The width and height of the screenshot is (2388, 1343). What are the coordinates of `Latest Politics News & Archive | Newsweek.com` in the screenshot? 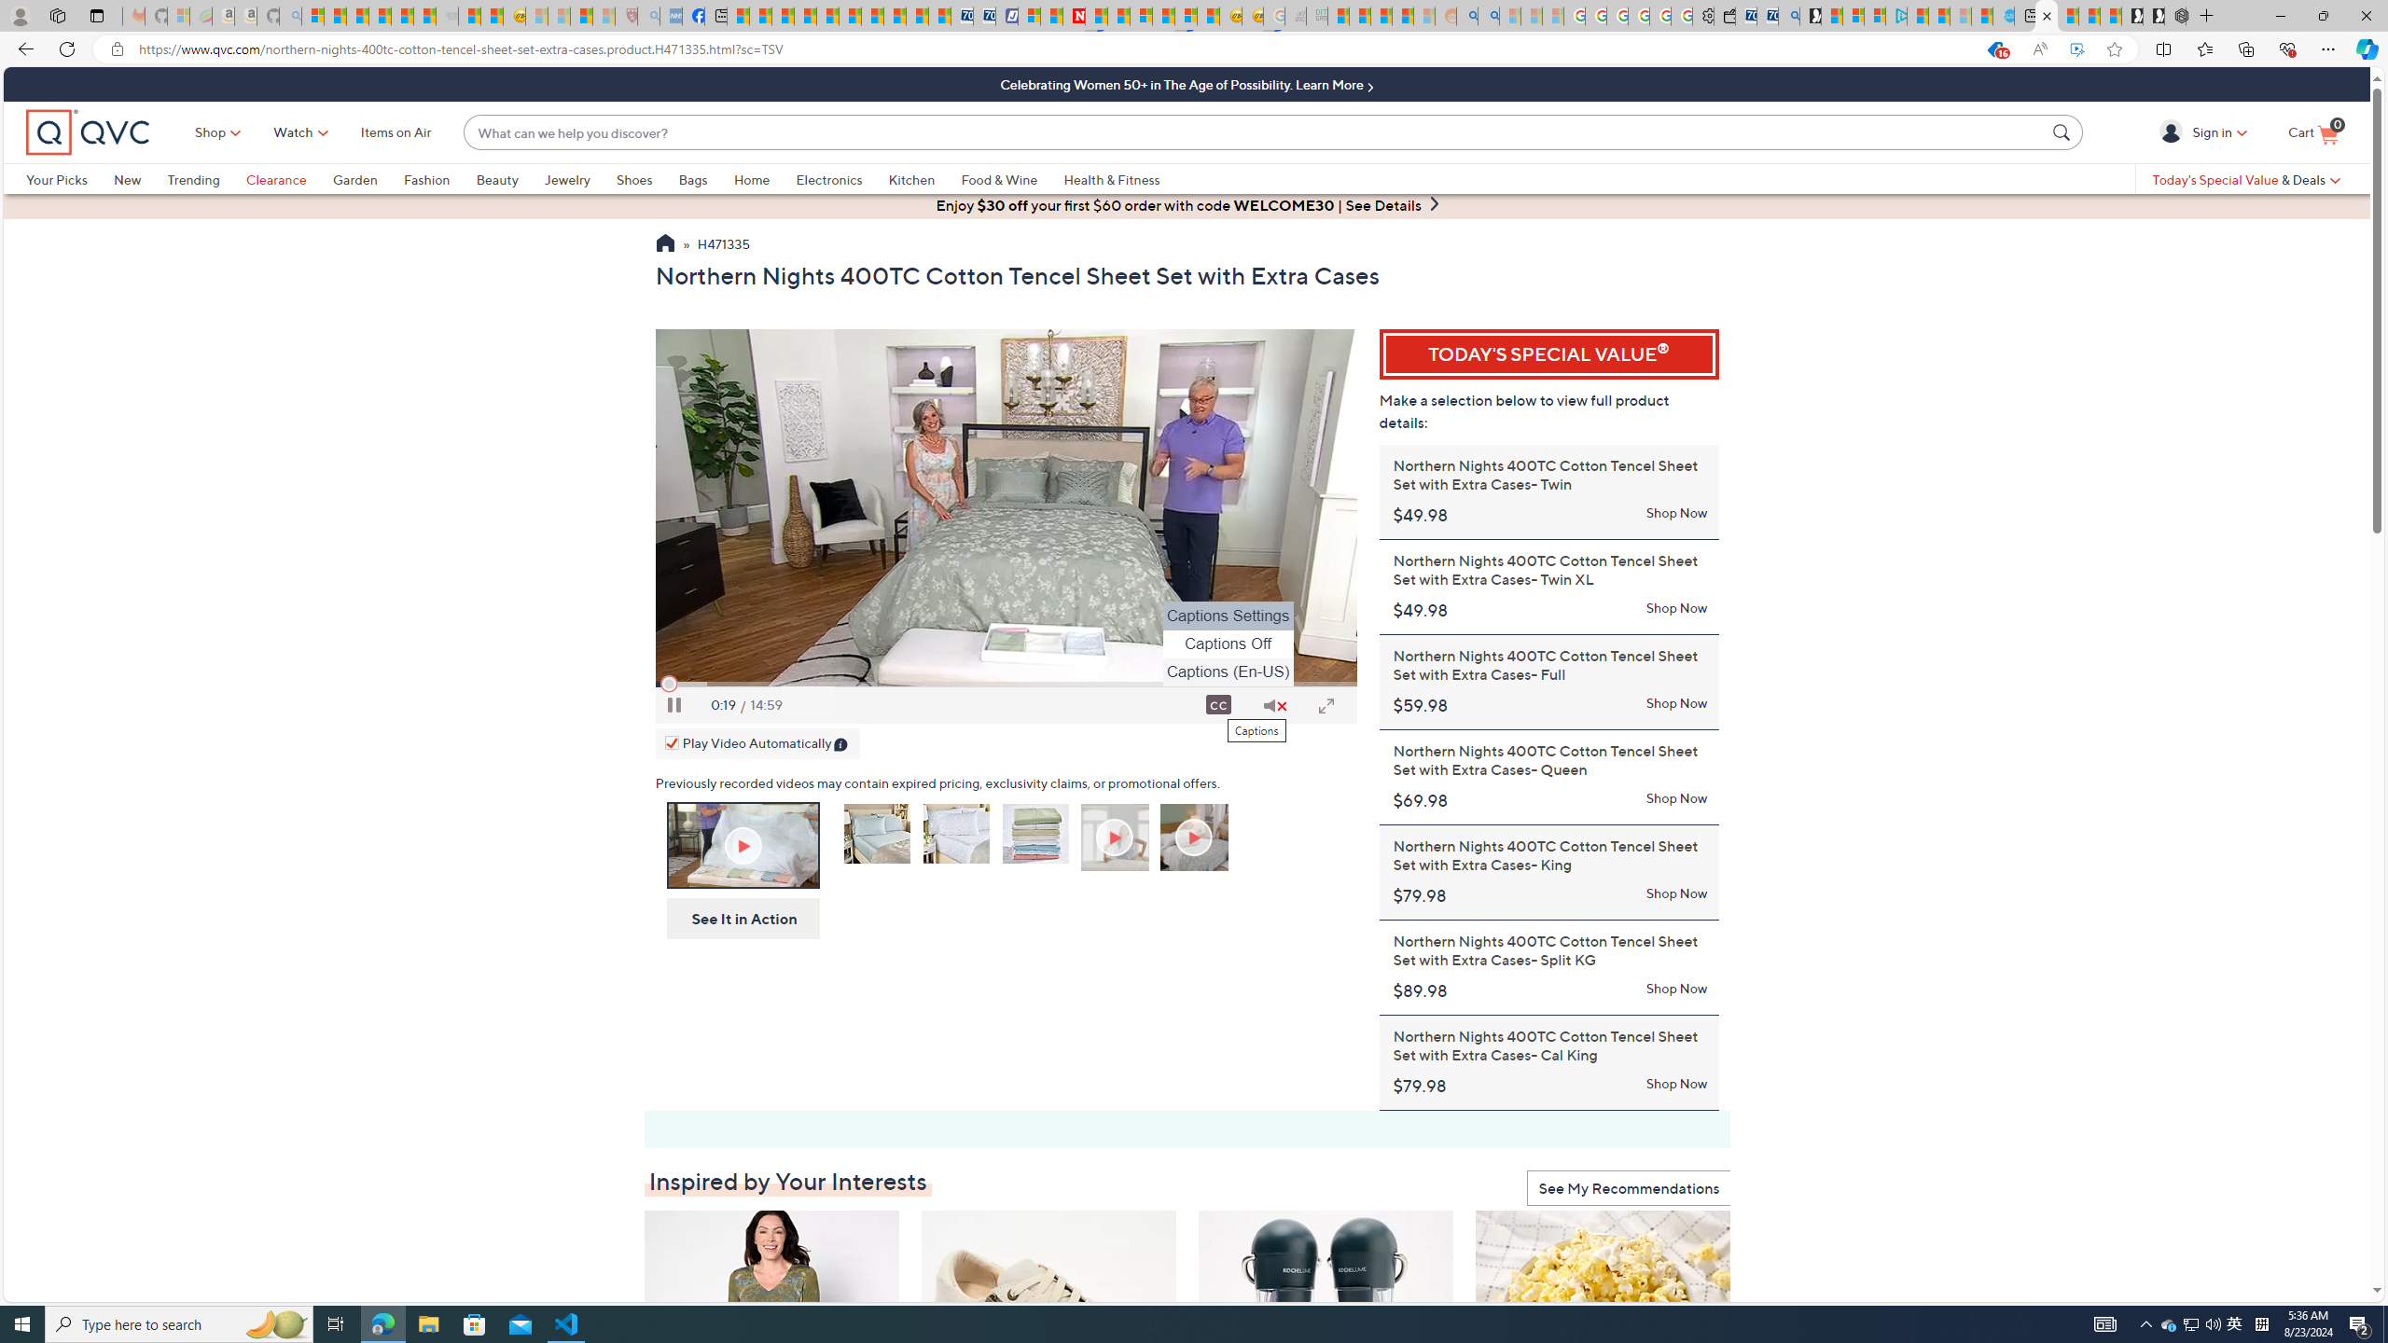 It's located at (1075, 16).